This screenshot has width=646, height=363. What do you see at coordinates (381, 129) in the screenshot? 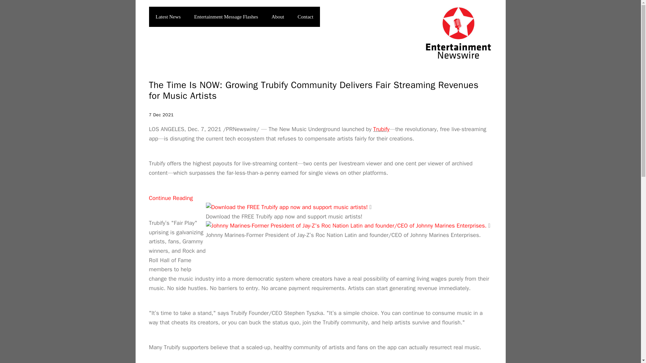
I see `Trubify` at bounding box center [381, 129].